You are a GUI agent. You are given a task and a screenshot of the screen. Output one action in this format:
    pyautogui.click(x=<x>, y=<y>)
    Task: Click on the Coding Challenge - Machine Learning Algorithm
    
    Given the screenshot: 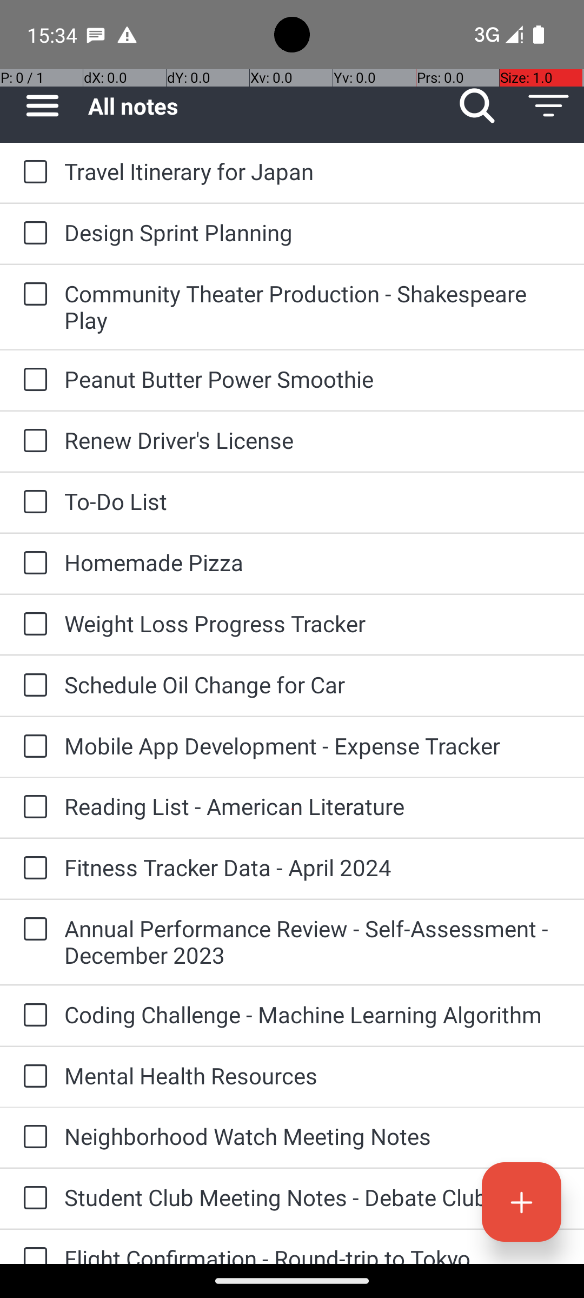 What is the action you would take?
    pyautogui.click(x=314, y=1015)
    